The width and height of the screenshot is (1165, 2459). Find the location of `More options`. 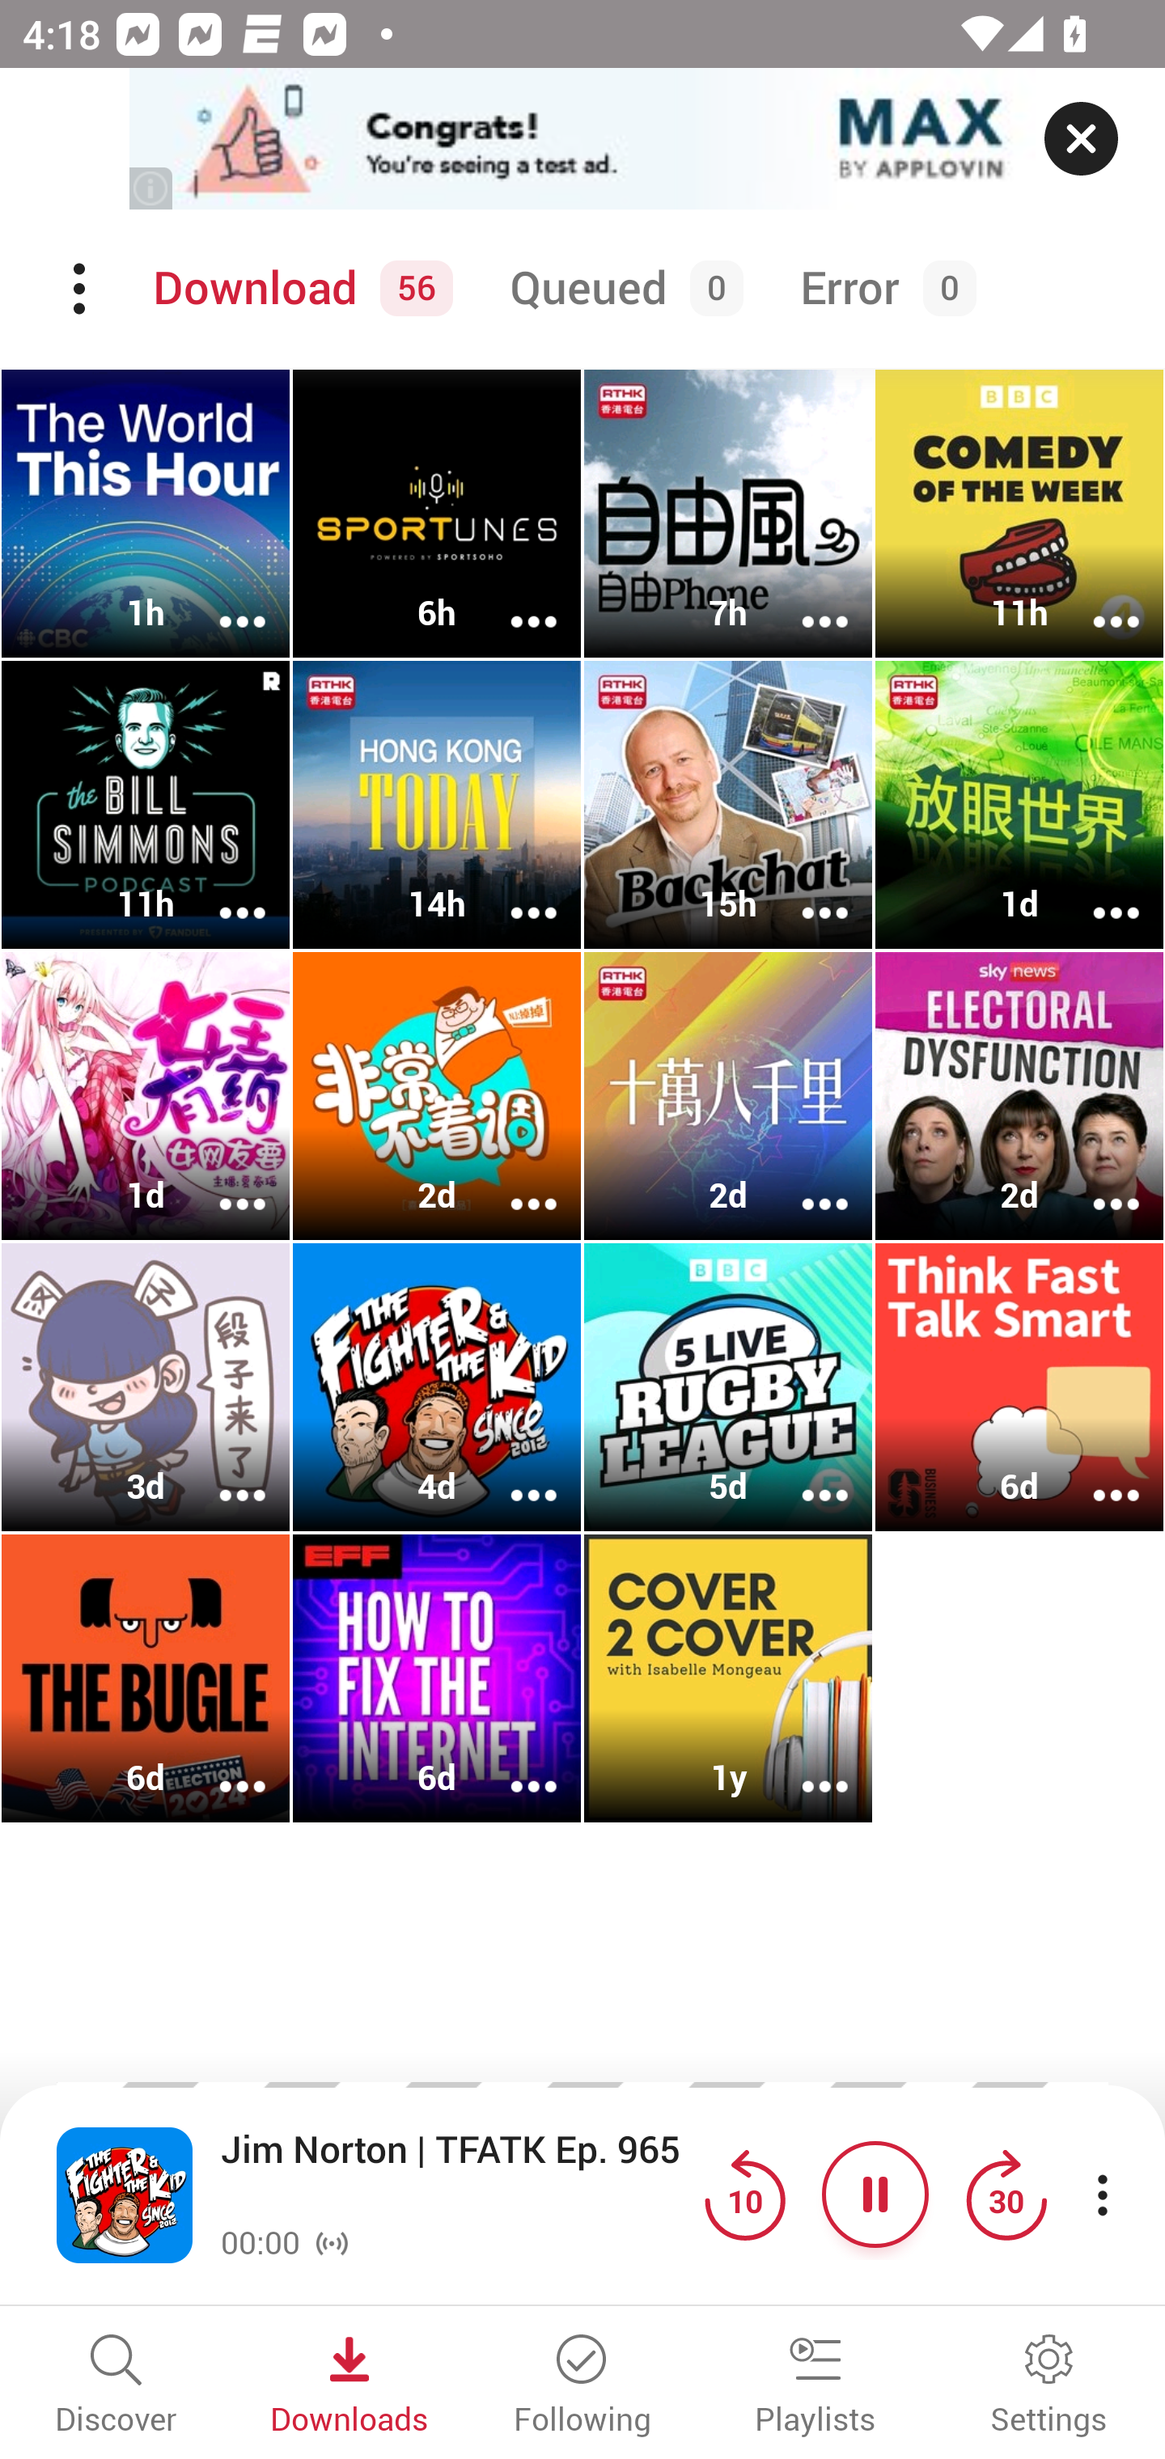

More options is located at coordinates (222, 1765).